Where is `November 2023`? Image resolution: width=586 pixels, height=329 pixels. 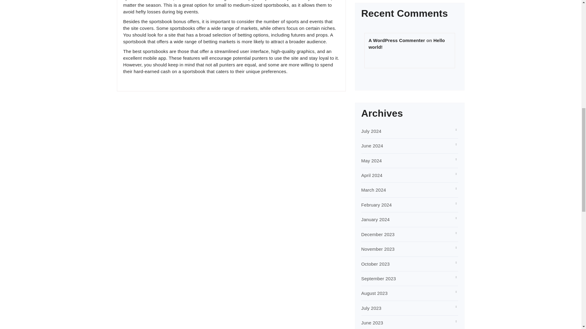 November 2023 is located at coordinates (378, 249).